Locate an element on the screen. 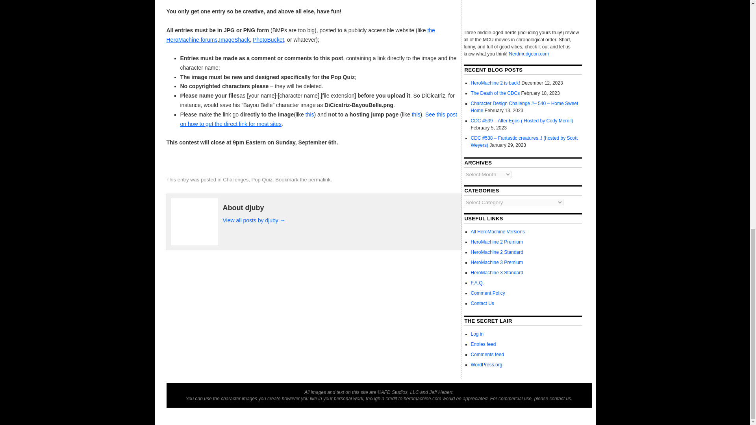  PhotoBucket is located at coordinates (268, 39).